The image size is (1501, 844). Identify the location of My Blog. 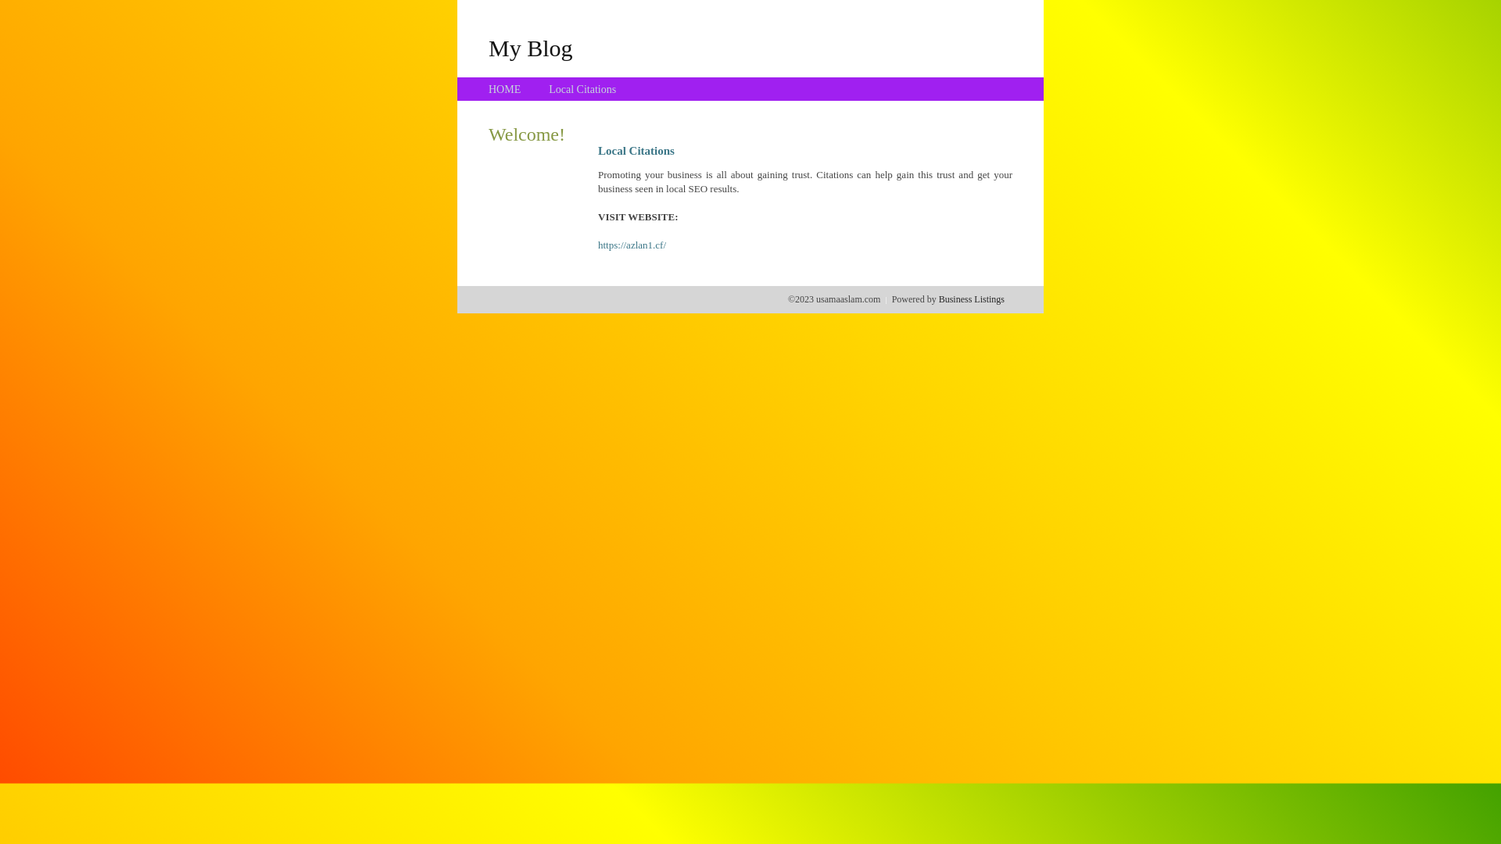
(531, 48).